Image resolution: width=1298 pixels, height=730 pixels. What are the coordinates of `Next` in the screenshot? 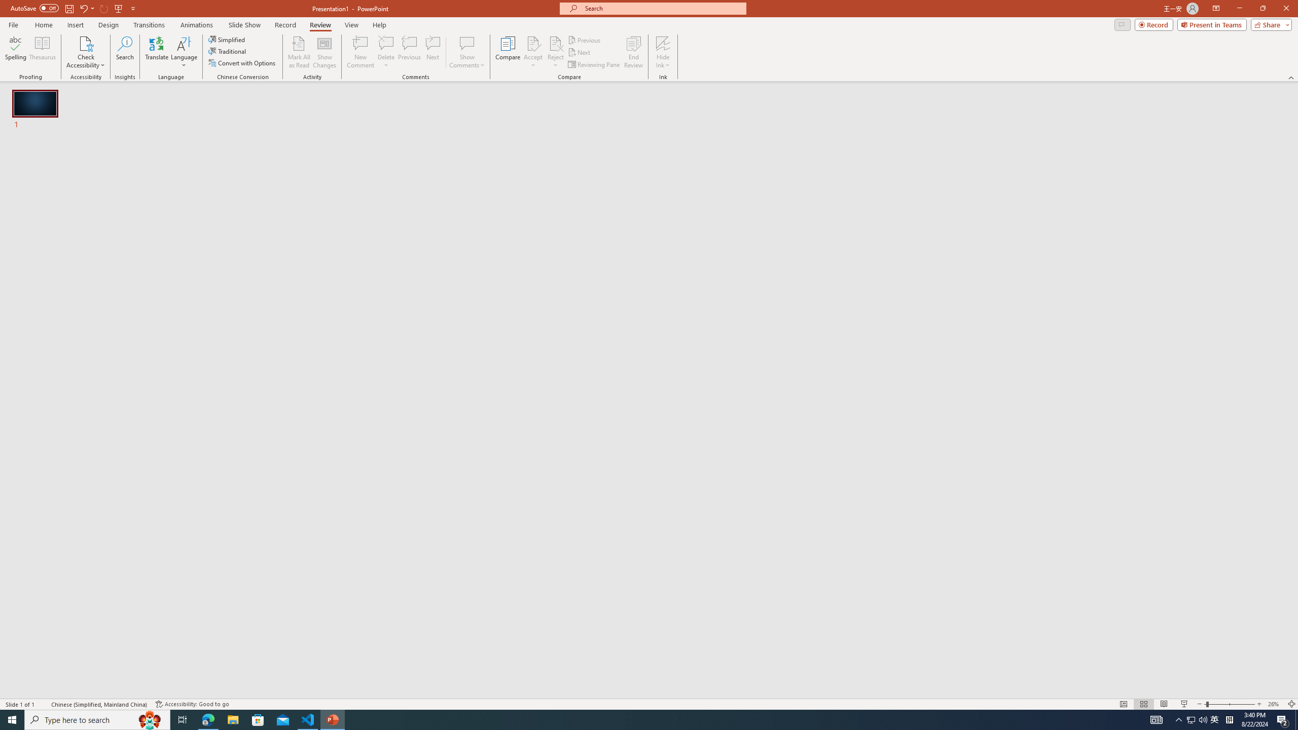 It's located at (579, 53).